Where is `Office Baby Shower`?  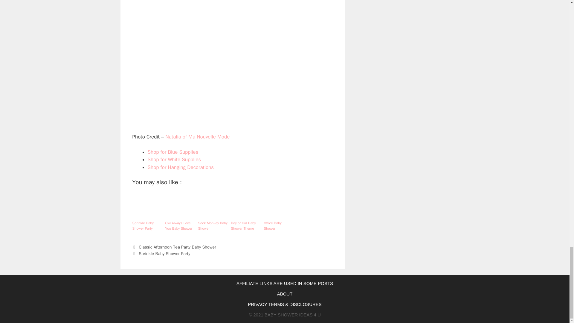
Office Baby Shower is located at coordinates (278, 226).